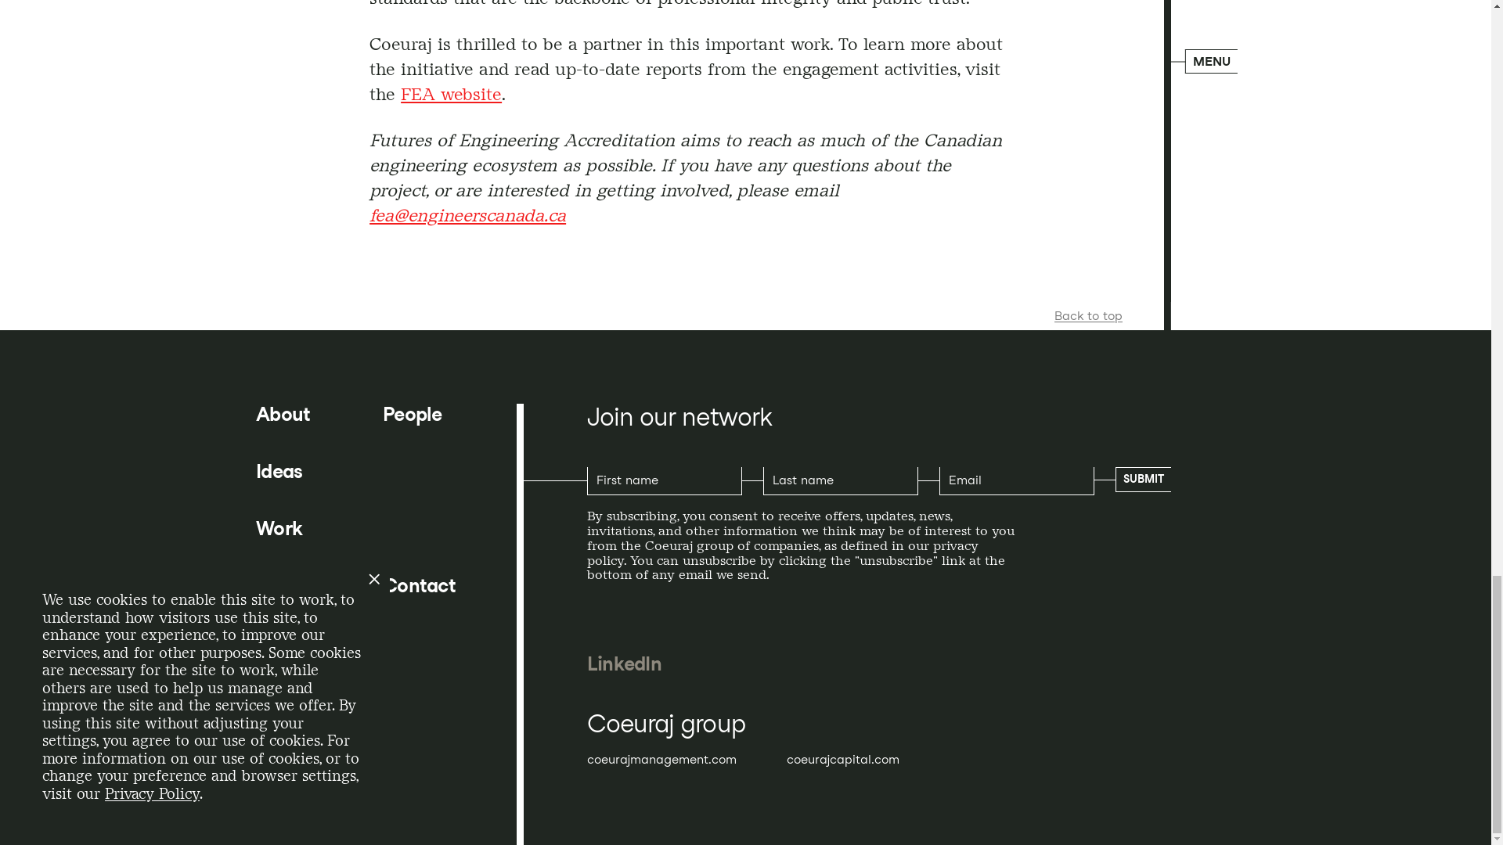 The width and height of the screenshot is (1503, 845). What do you see at coordinates (1088, 316) in the screenshot?
I see `Back to top` at bounding box center [1088, 316].